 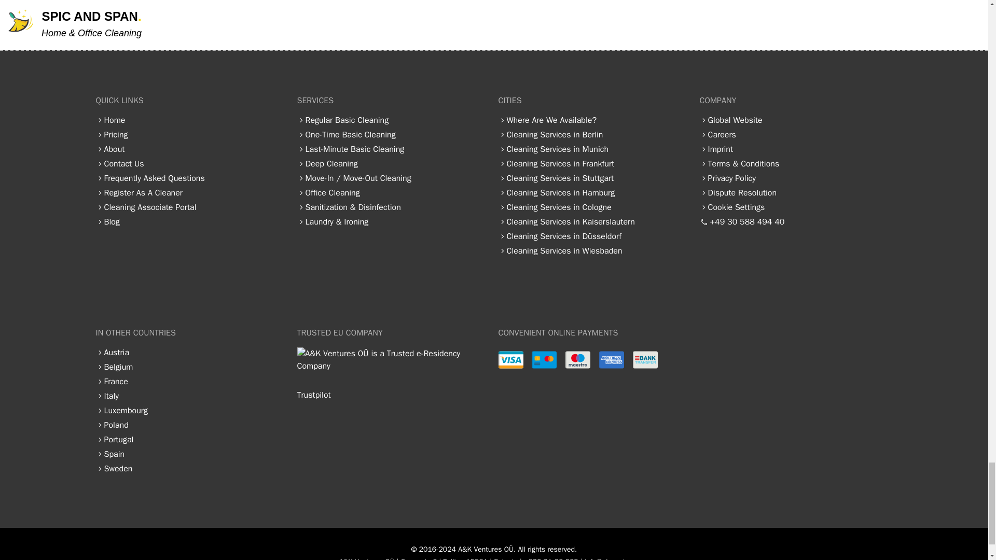 I want to click on About, so click(x=114, y=149).